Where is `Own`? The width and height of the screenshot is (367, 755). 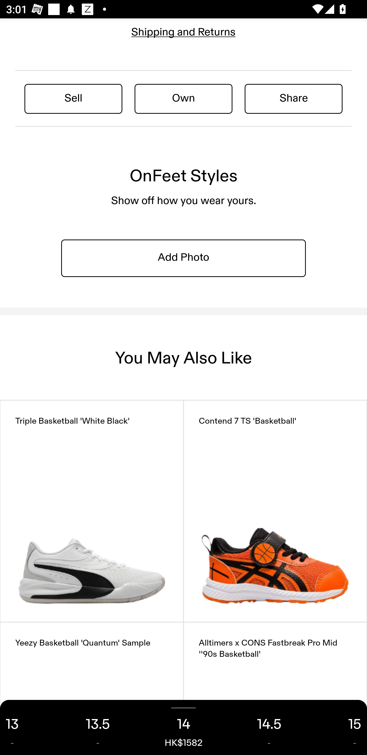
Own is located at coordinates (183, 98).